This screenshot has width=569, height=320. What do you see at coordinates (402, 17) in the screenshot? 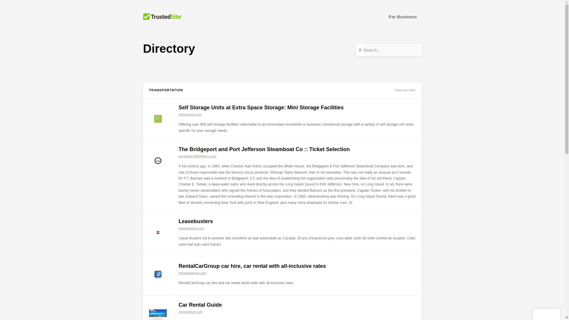
I see `For Business` at bounding box center [402, 17].